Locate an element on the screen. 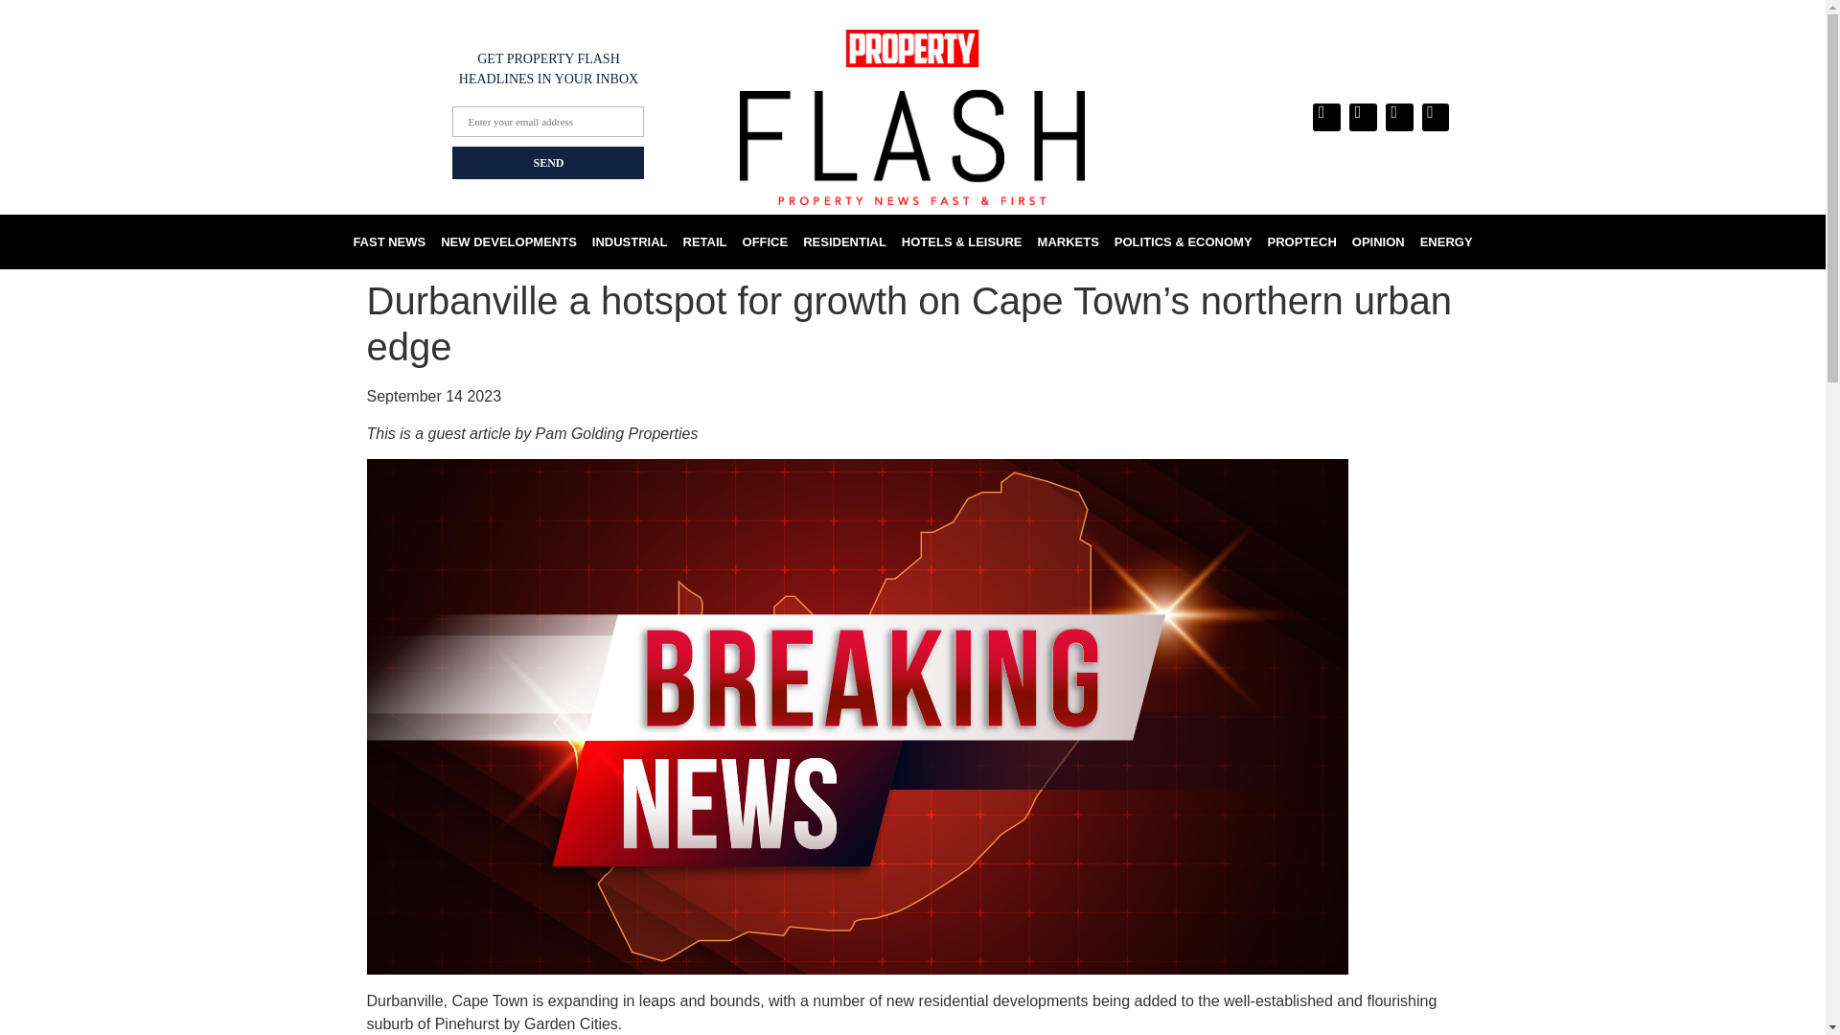 This screenshot has height=1035, width=1840. RESIDENTIAL is located at coordinates (844, 241).